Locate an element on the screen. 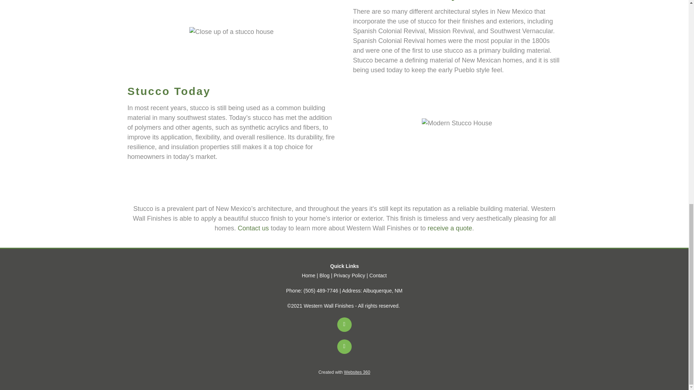 Image resolution: width=694 pixels, height=390 pixels. Albuquerque, NM is located at coordinates (382, 291).